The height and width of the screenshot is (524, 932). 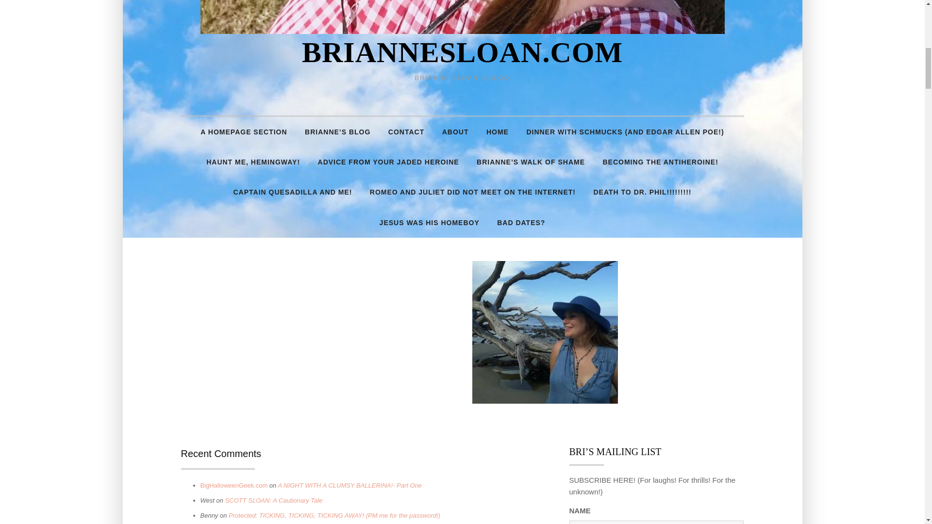 I want to click on BAD DATES?, so click(x=521, y=222).